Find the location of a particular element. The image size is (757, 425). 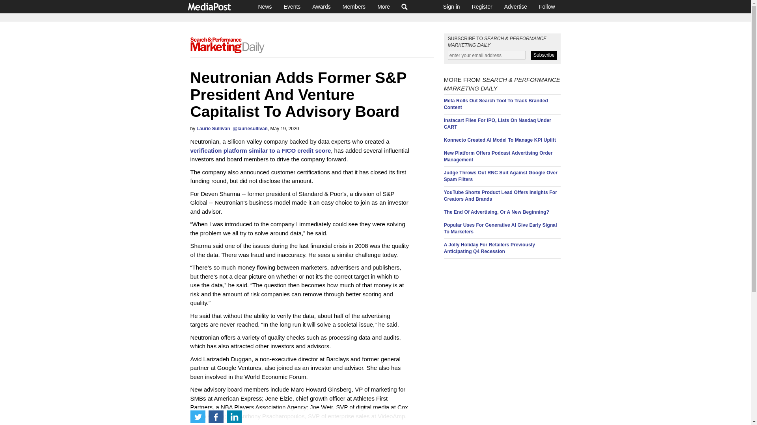

Share on LinkedIn is located at coordinates (234, 416).